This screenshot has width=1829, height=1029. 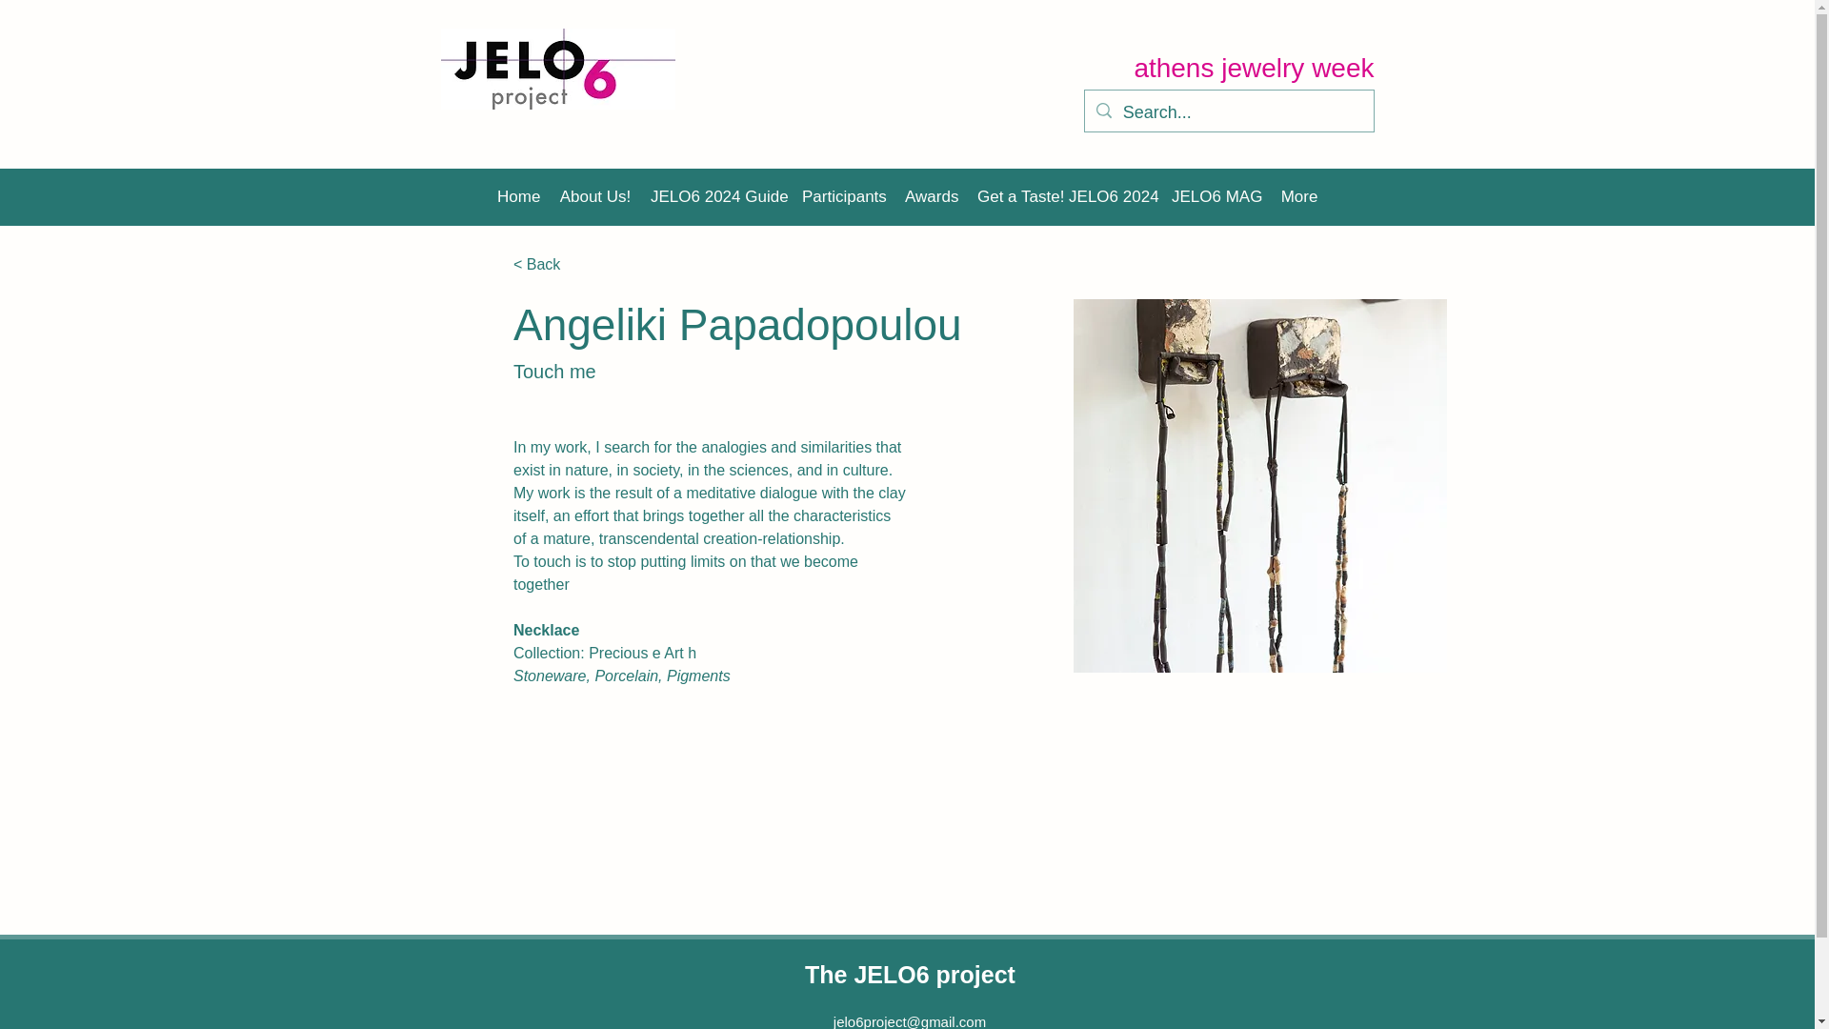 I want to click on About Us!, so click(x=595, y=197).